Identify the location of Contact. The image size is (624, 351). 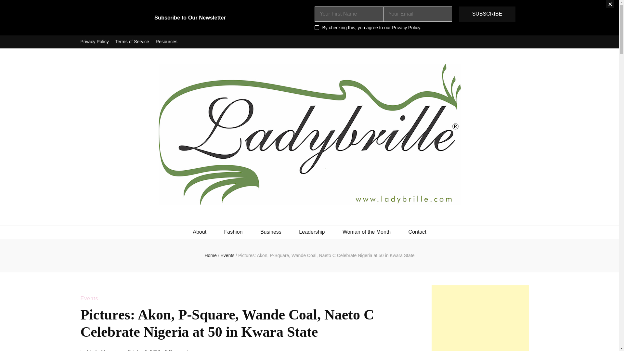
(417, 232).